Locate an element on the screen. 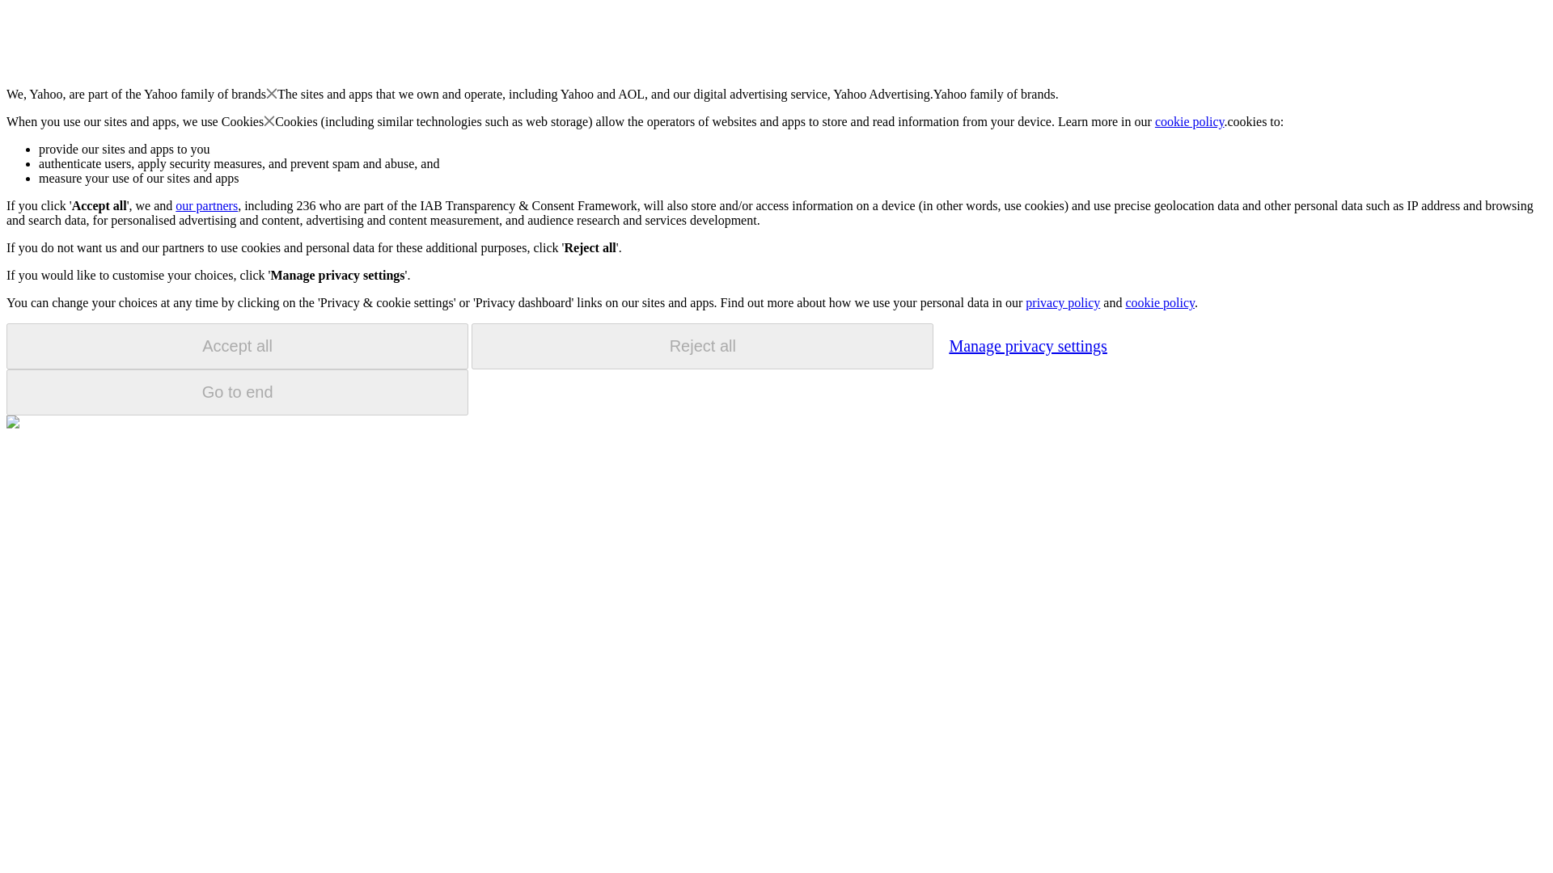 The width and height of the screenshot is (1553, 873). Reject all is located at coordinates (702, 346).